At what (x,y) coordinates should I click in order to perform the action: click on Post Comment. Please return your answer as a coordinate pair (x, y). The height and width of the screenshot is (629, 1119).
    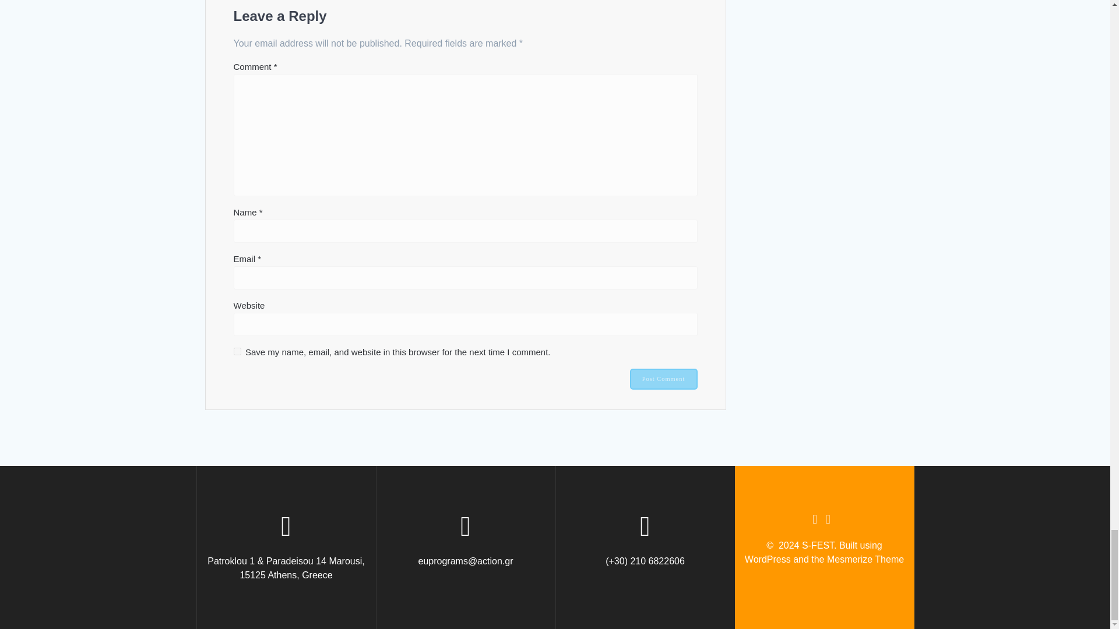
    Looking at the image, I should click on (663, 379).